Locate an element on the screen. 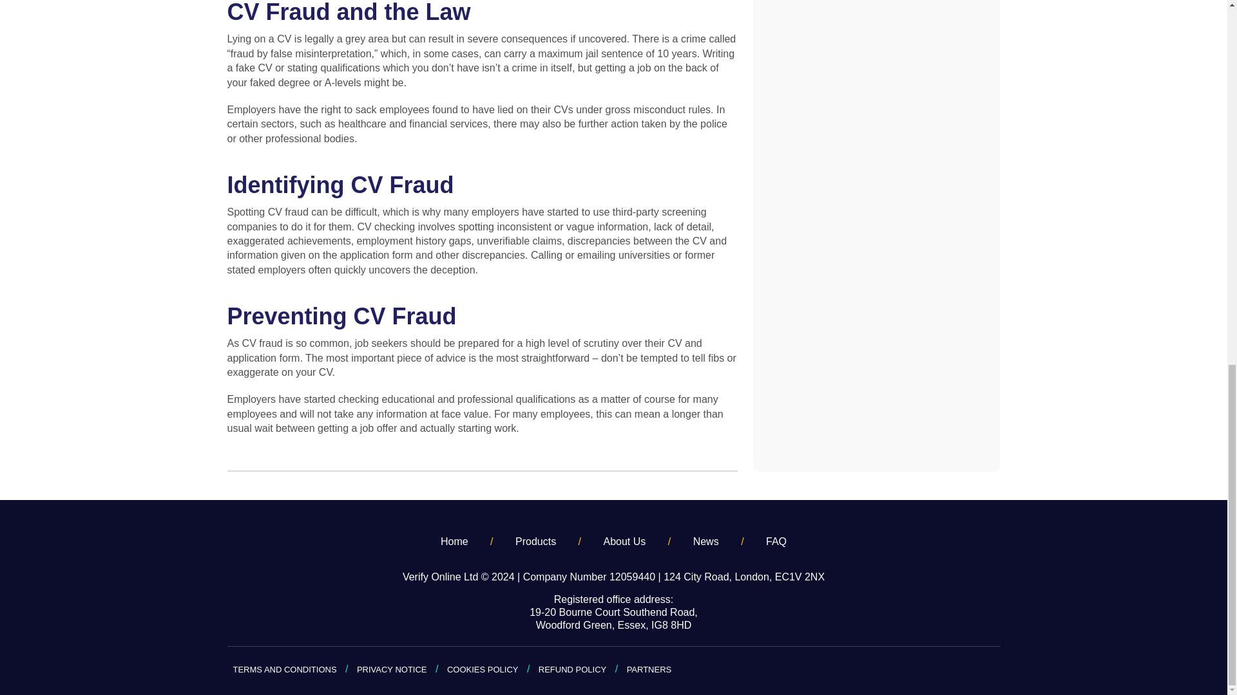  Products is located at coordinates (535, 542).